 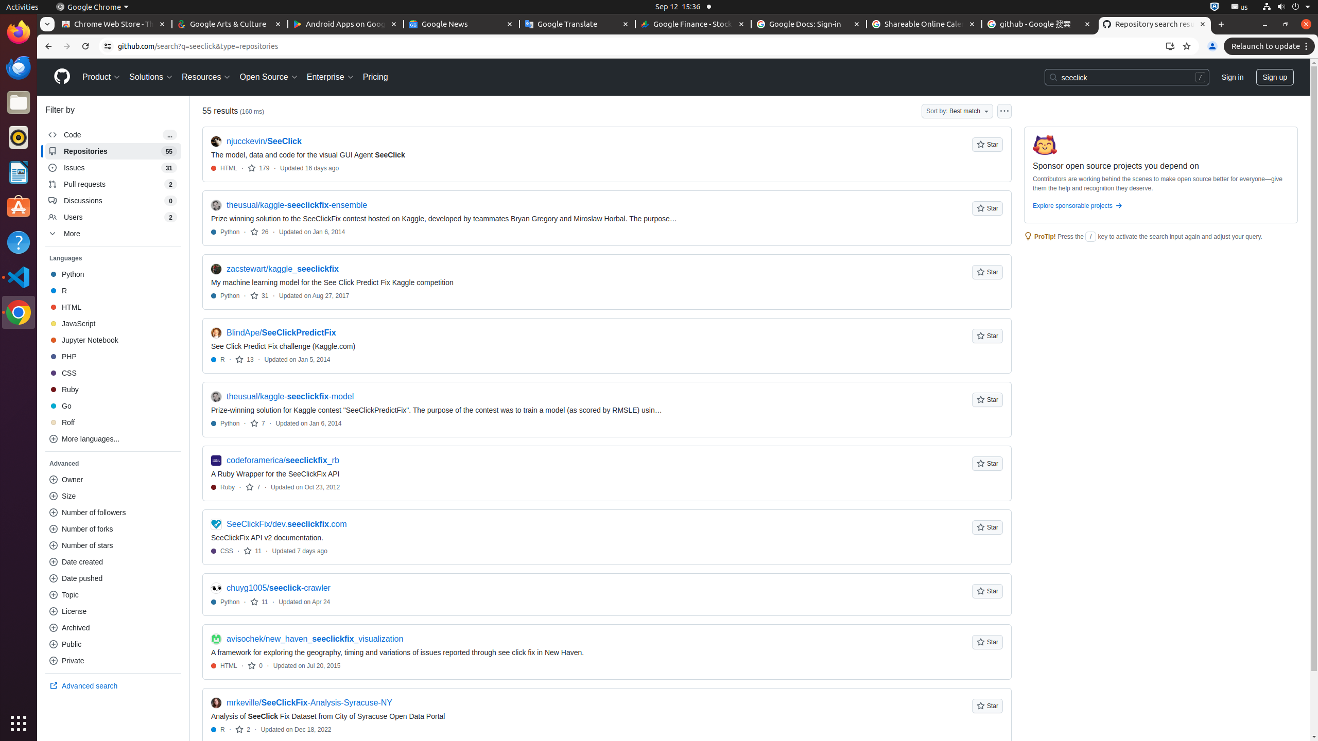 I want to click on Show Applications, so click(x=19, y=724).